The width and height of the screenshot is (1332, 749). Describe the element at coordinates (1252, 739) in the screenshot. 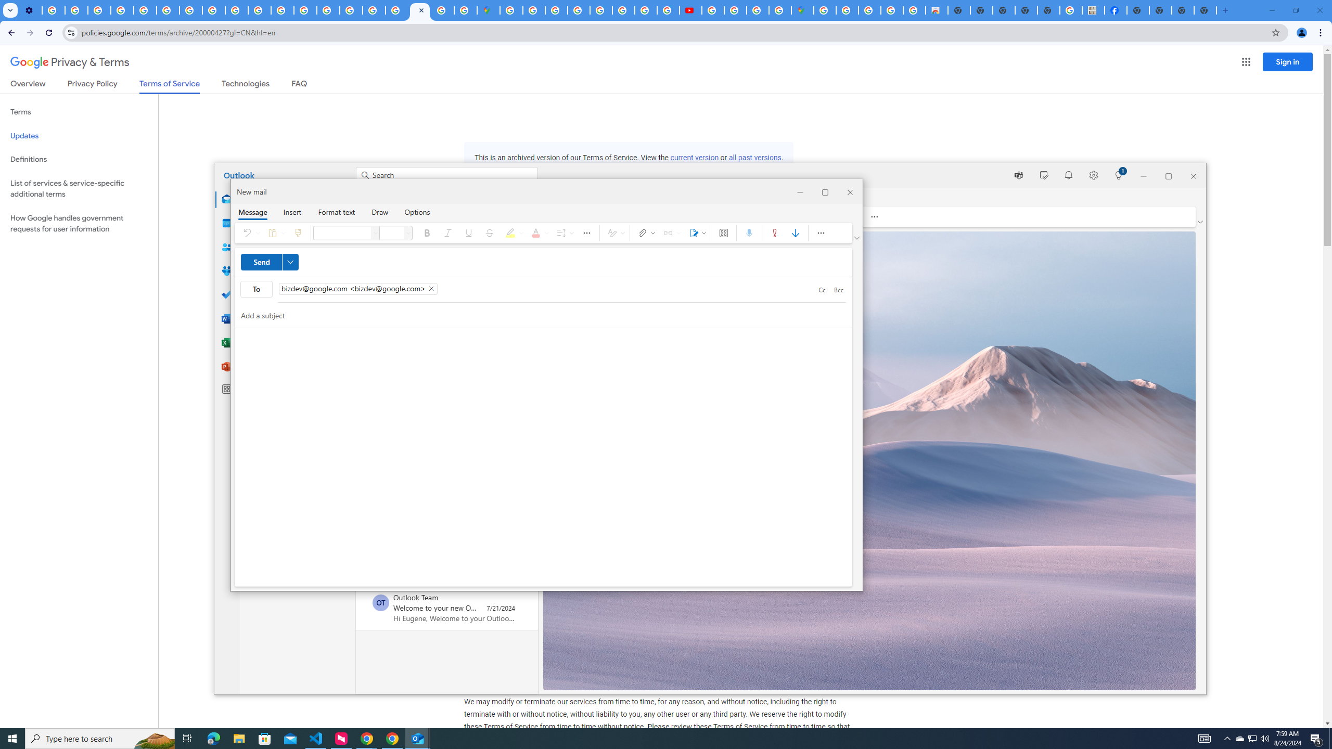

I see `User Promoted Notification Area` at that location.